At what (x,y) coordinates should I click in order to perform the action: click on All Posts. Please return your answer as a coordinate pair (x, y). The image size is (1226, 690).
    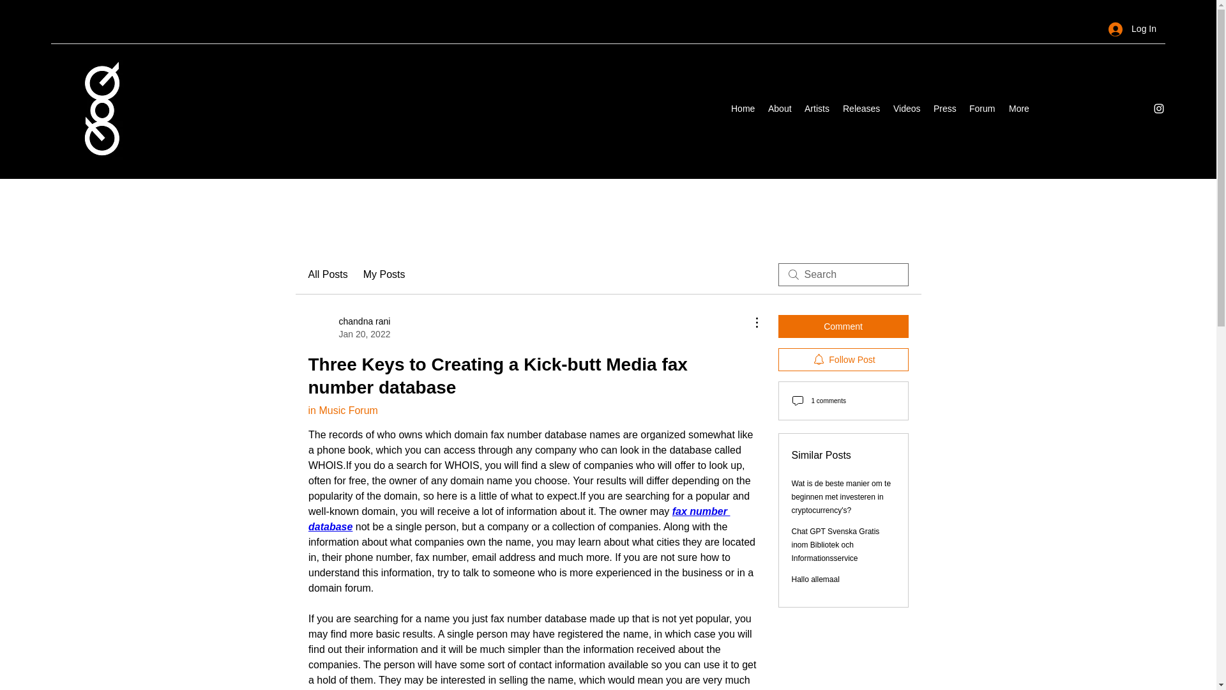
    Looking at the image, I should click on (327, 274).